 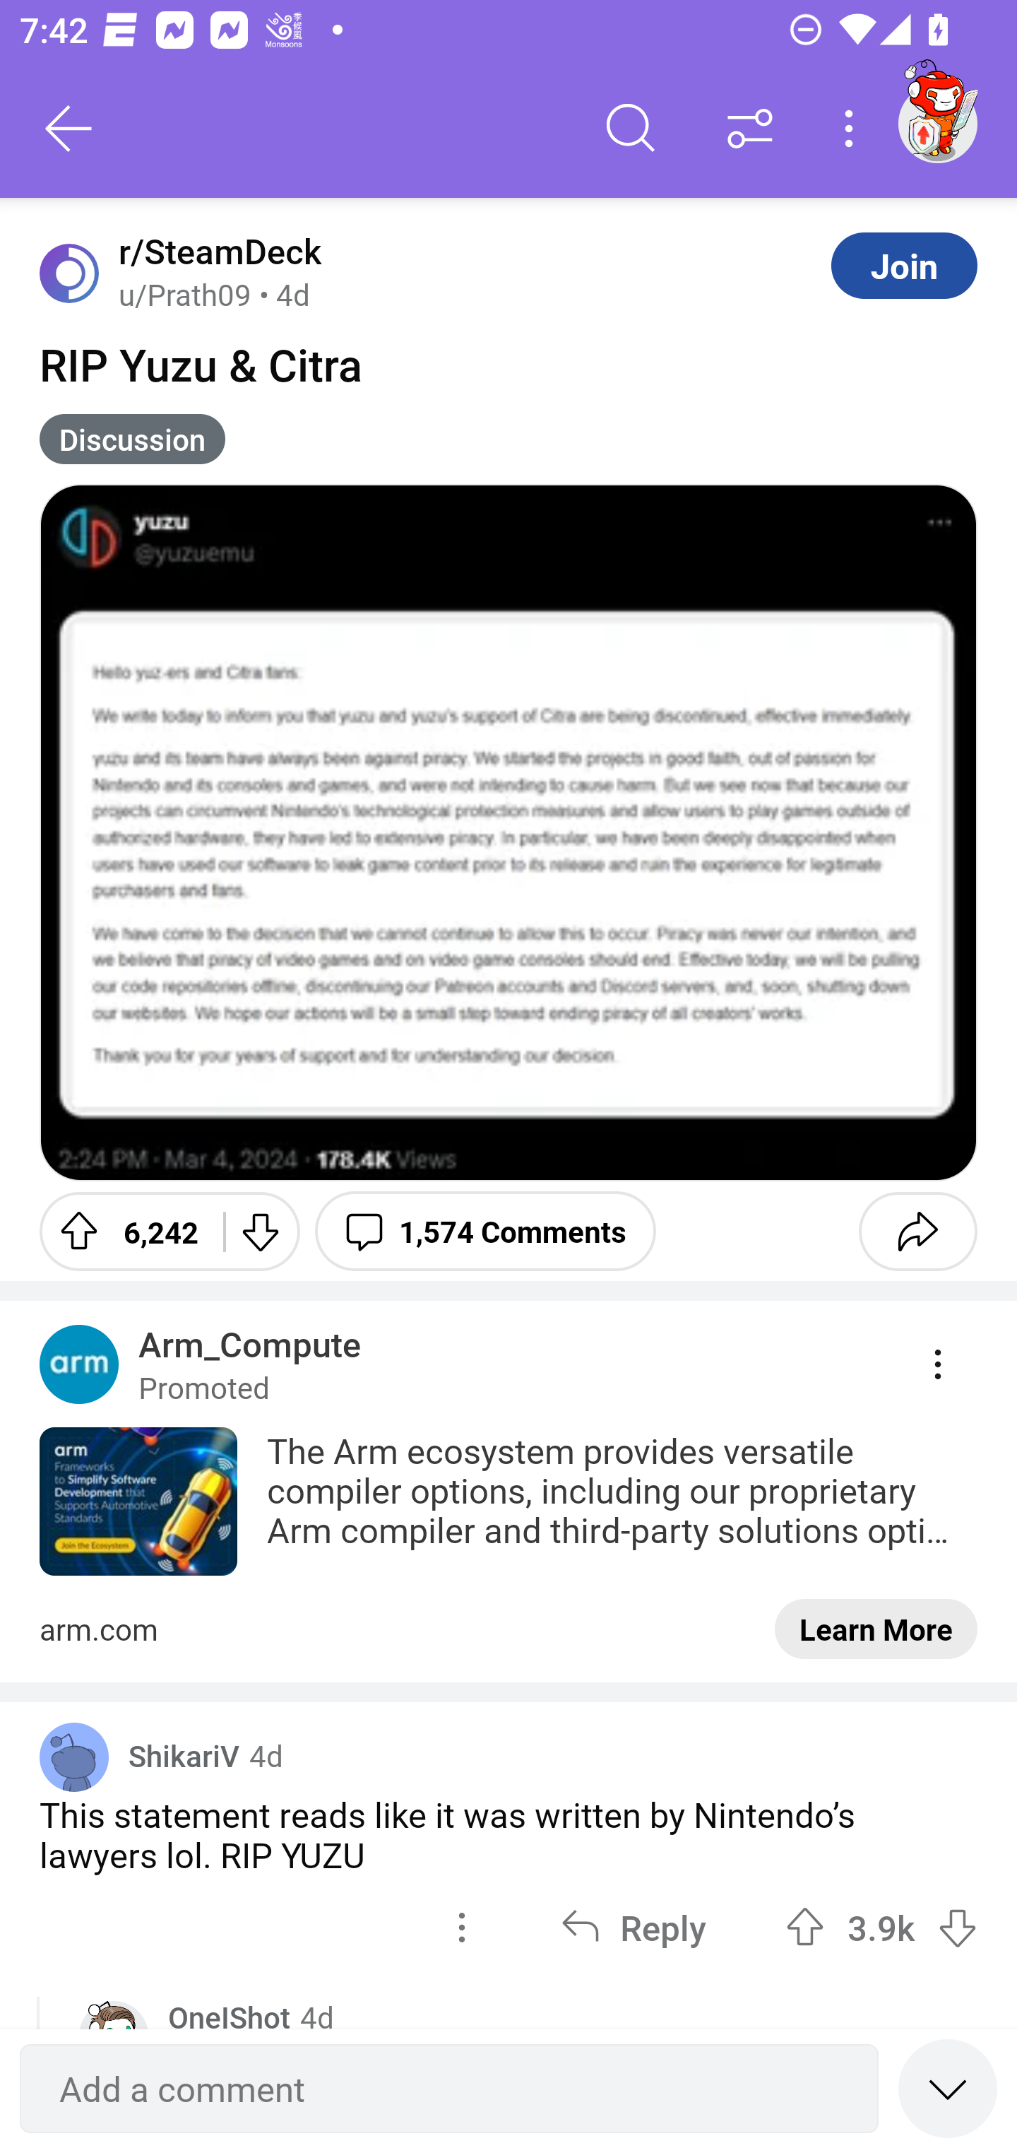 What do you see at coordinates (881, 1926) in the screenshot?
I see `Upvote 3.9k 3906 votes Downvote` at bounding box center [881, 1926].